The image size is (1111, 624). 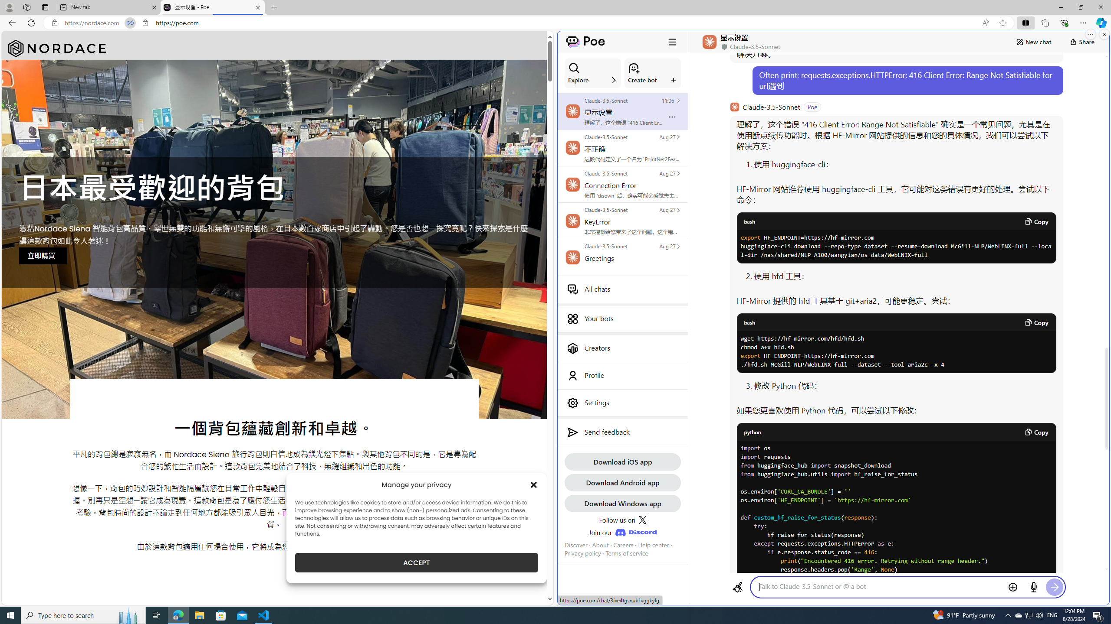 I want to click on Download iOS app, so click(x=622, y=461).